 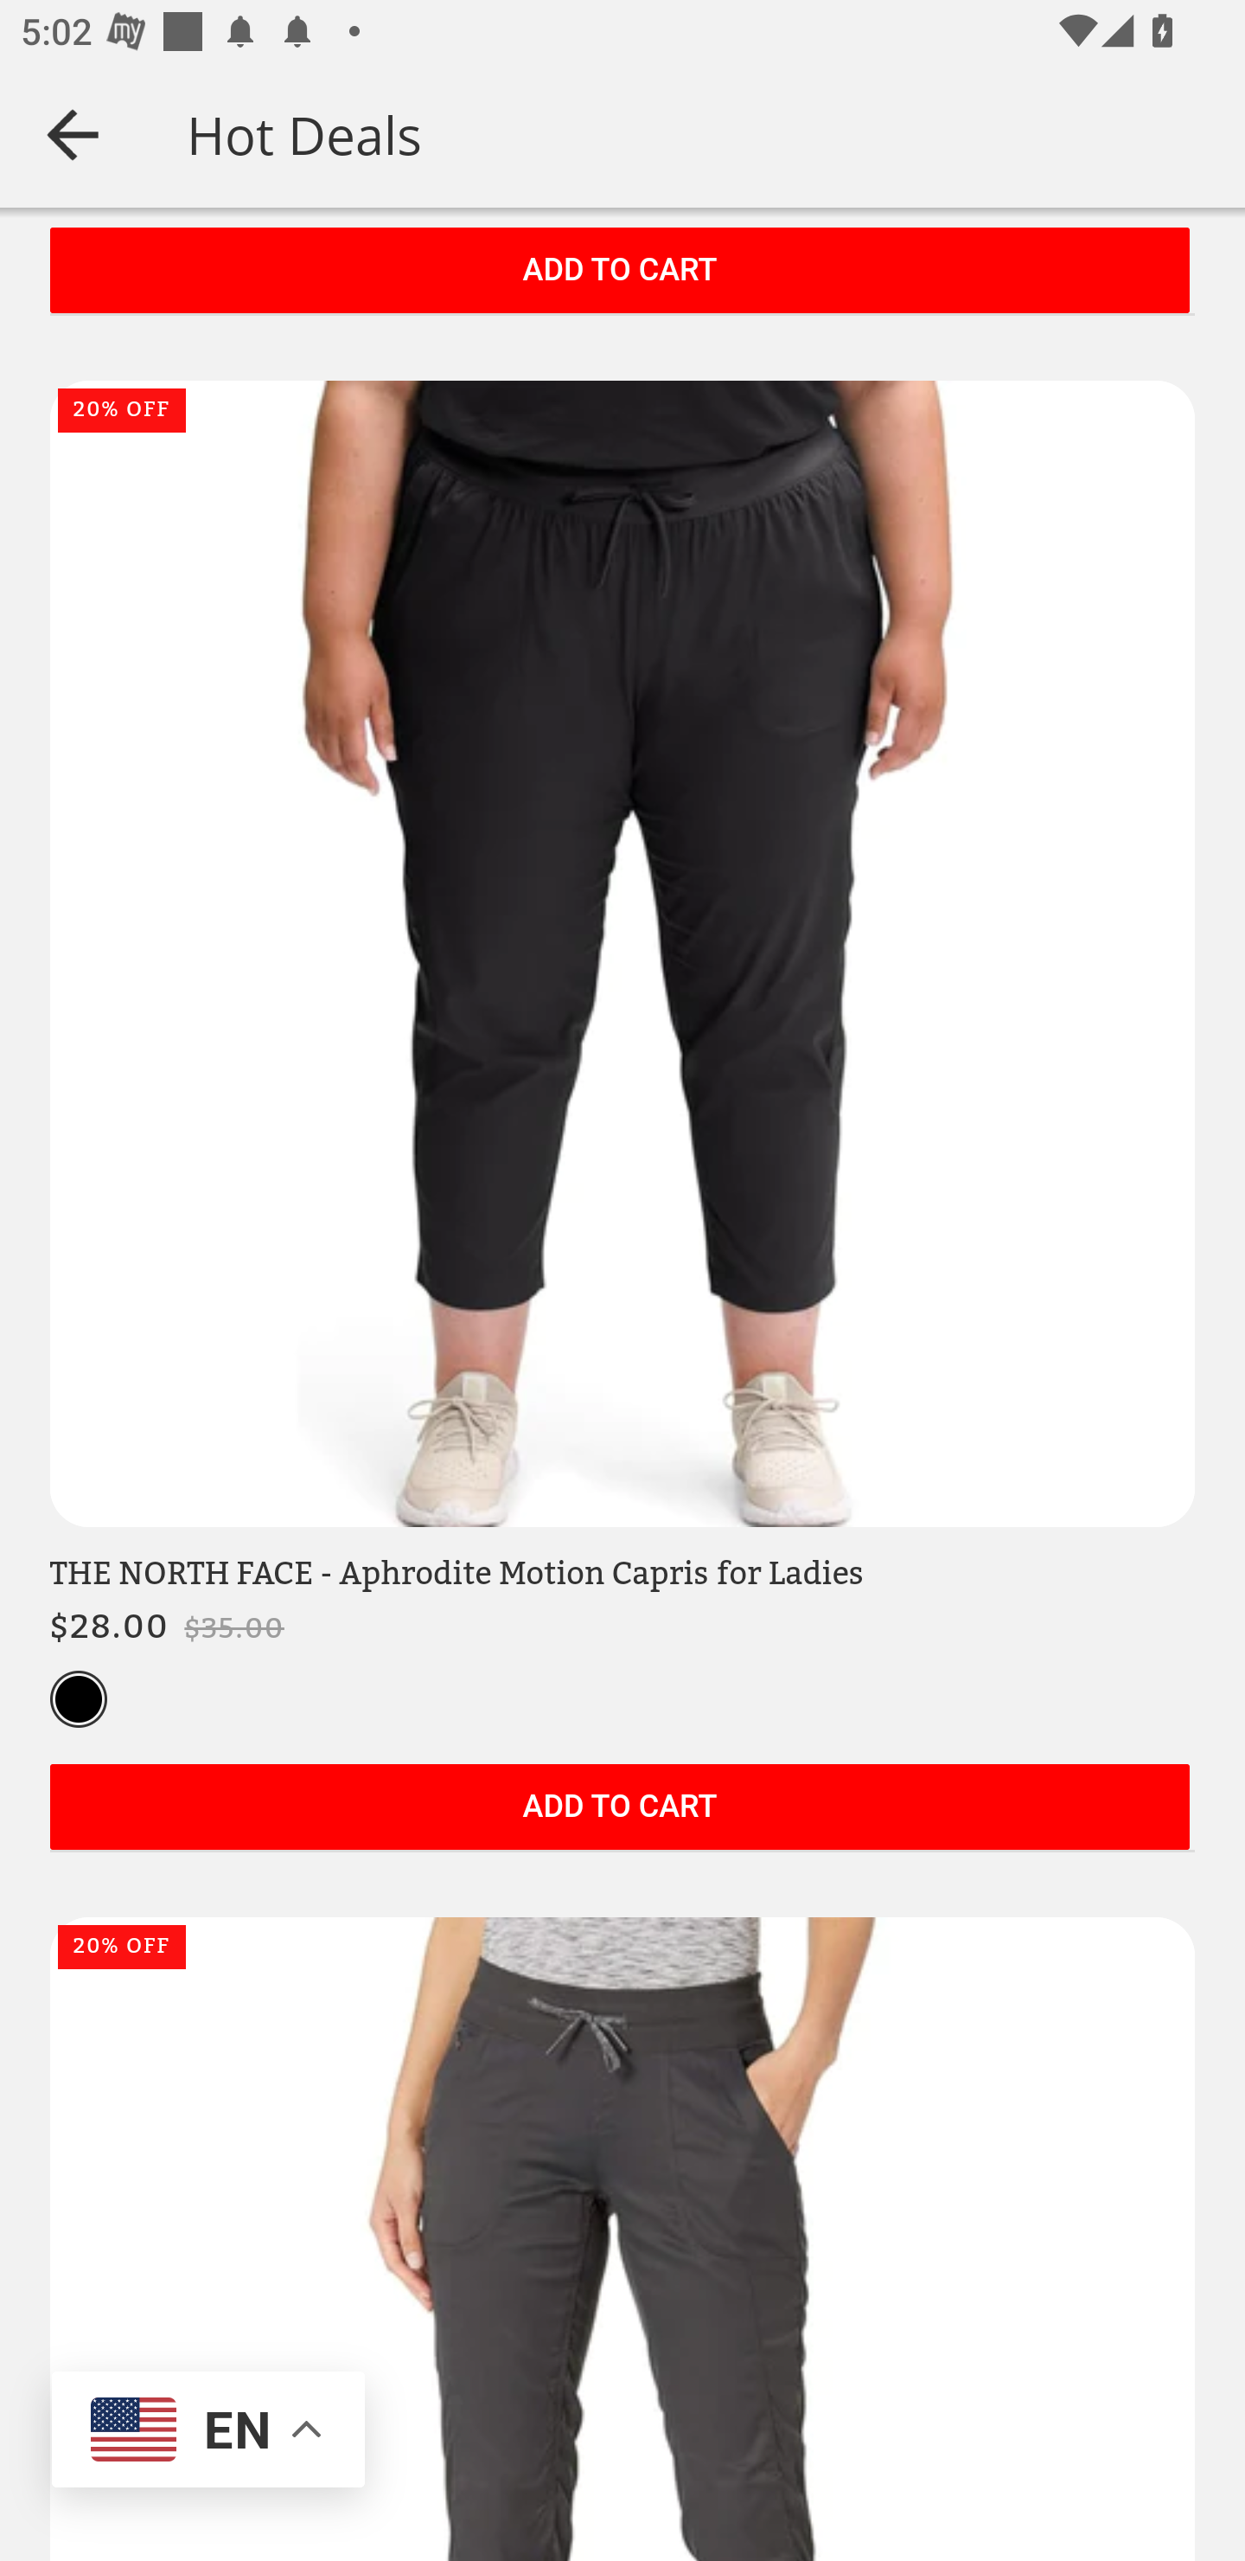 I want to click on ADD TO CART, so click(x=619, y=273).